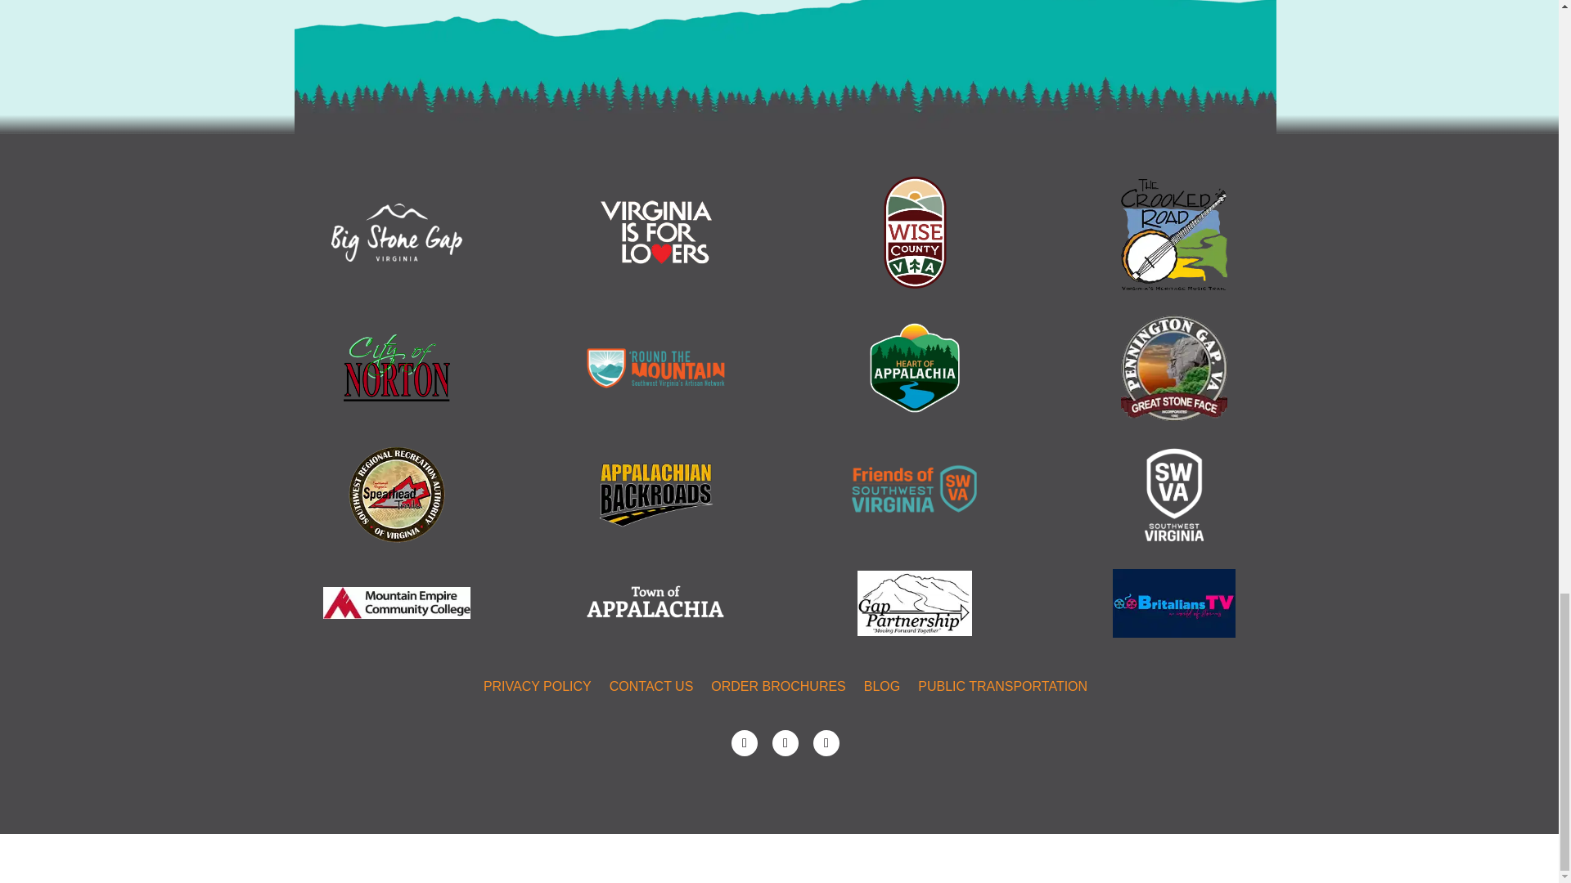  Describe the element at coordinates (785, 67) in the screenshot. I see `mountains` at that location.